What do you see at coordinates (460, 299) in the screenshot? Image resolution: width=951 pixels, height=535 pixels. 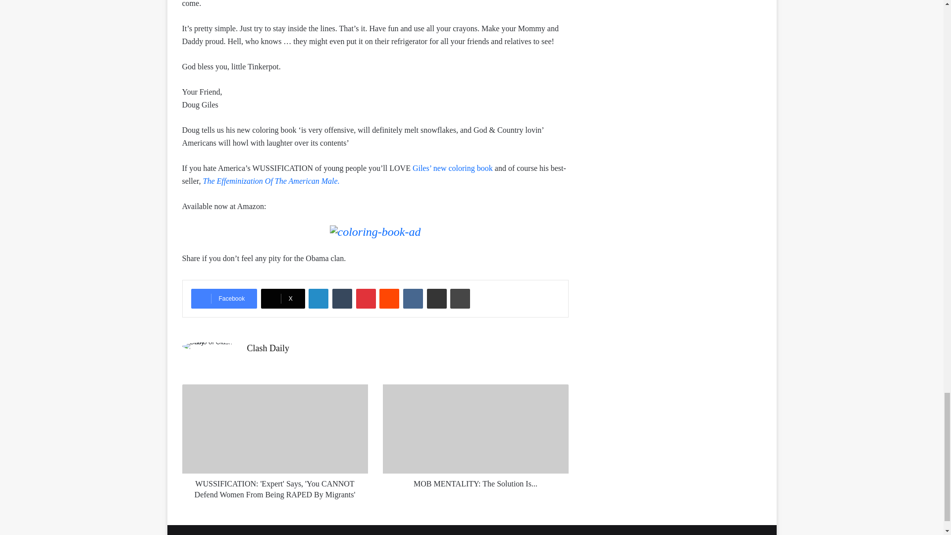 I see `Print` at bounding box center [460, 299].